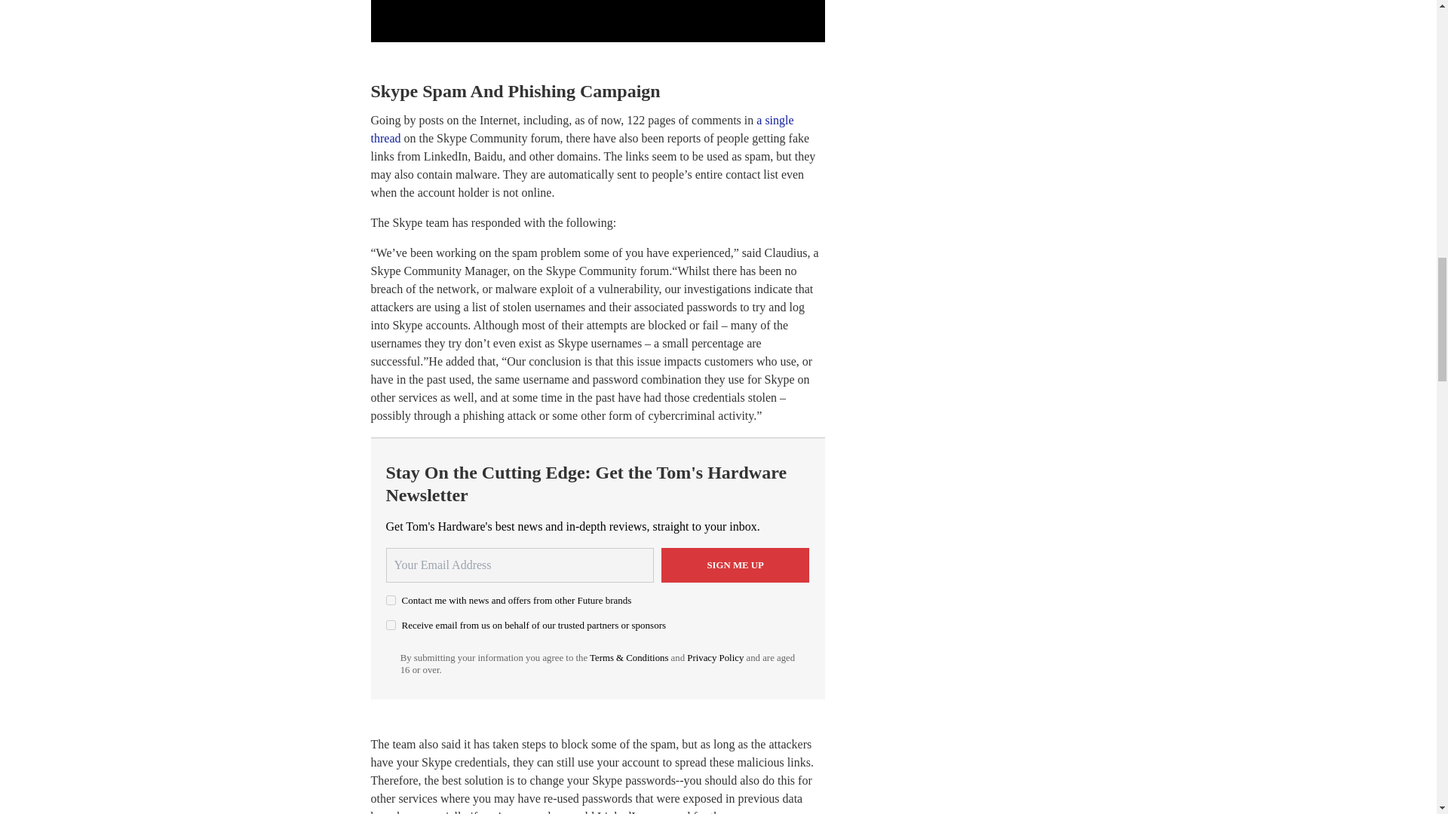 The width and height of the screenshot is (1448, 814). I want to click on Sign me up, so click(735, 565).